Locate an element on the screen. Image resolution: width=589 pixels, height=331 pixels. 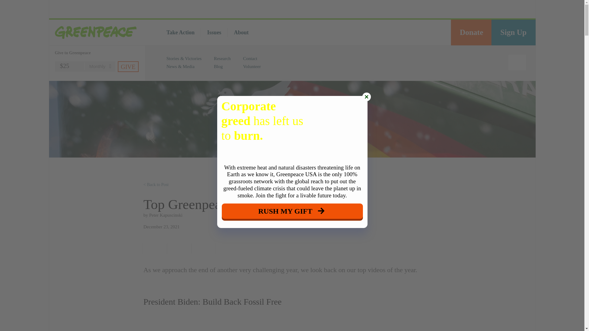
About is located at coordinates (241, 32).